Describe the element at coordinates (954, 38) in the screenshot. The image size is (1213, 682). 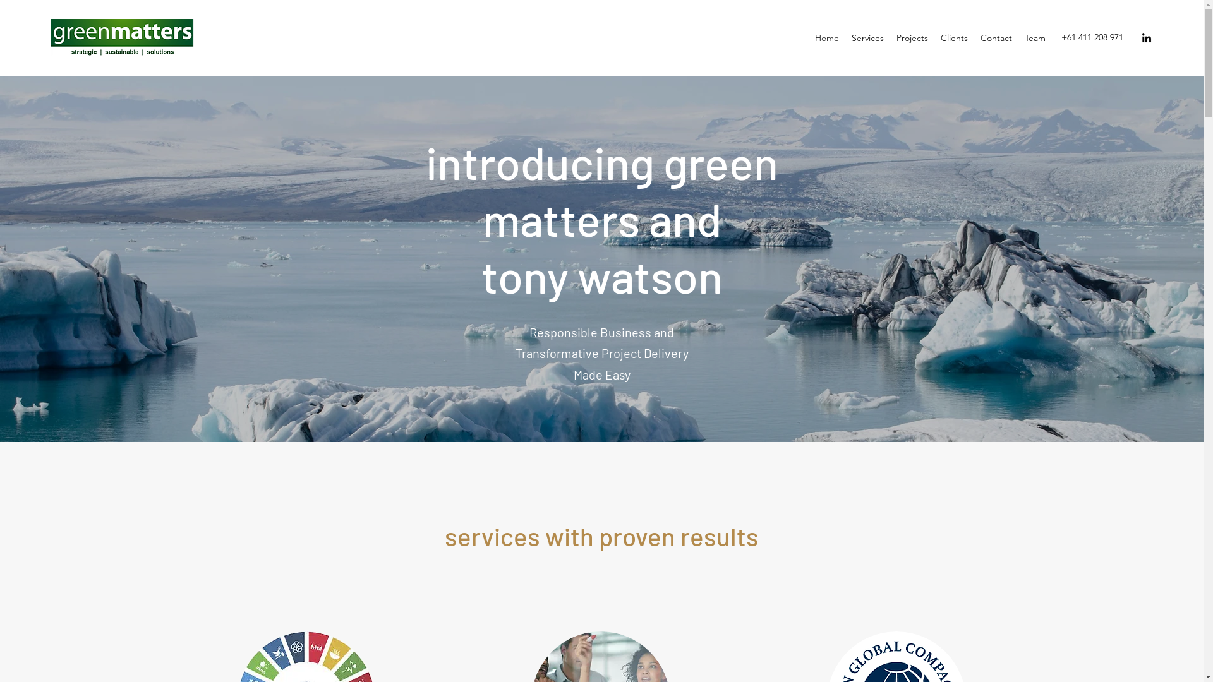
I see `Clients` at that location.